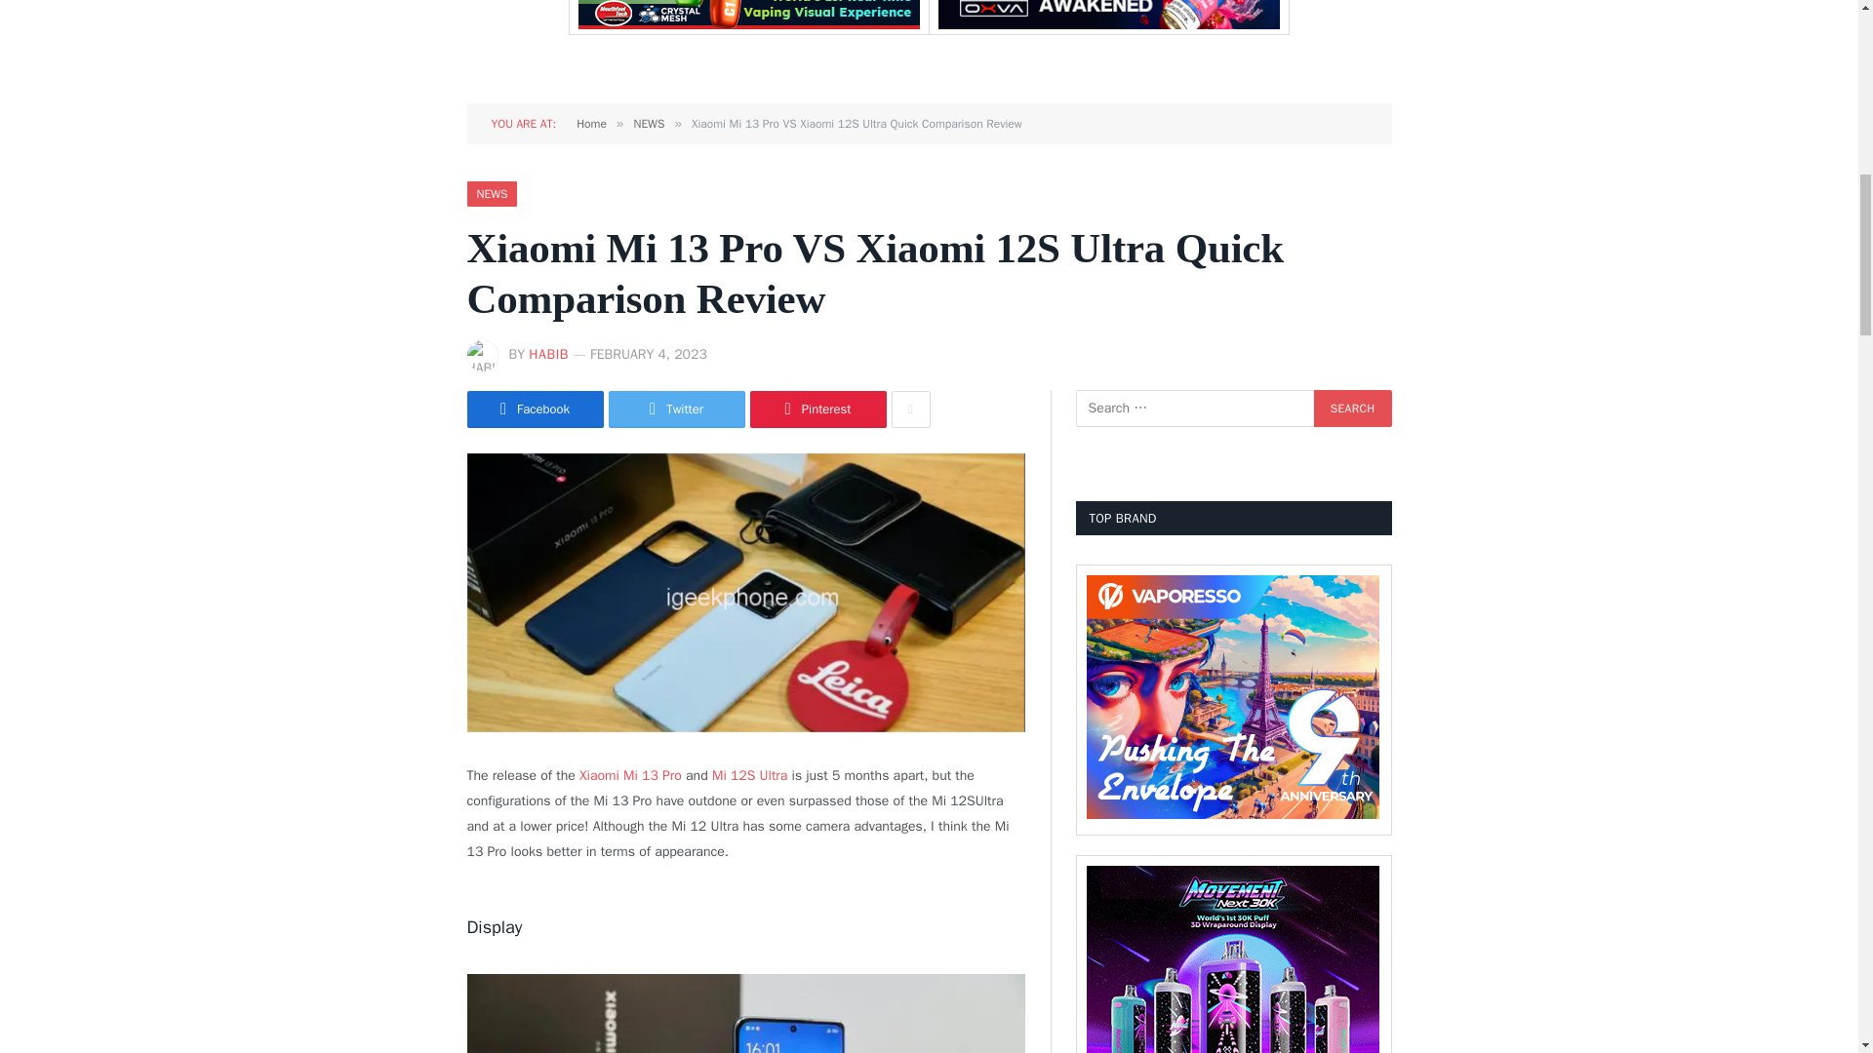 Image resolution: width=1873 pixels, height=1053 pixels. I want to click on Share on Pinterest, so click(817, 409).